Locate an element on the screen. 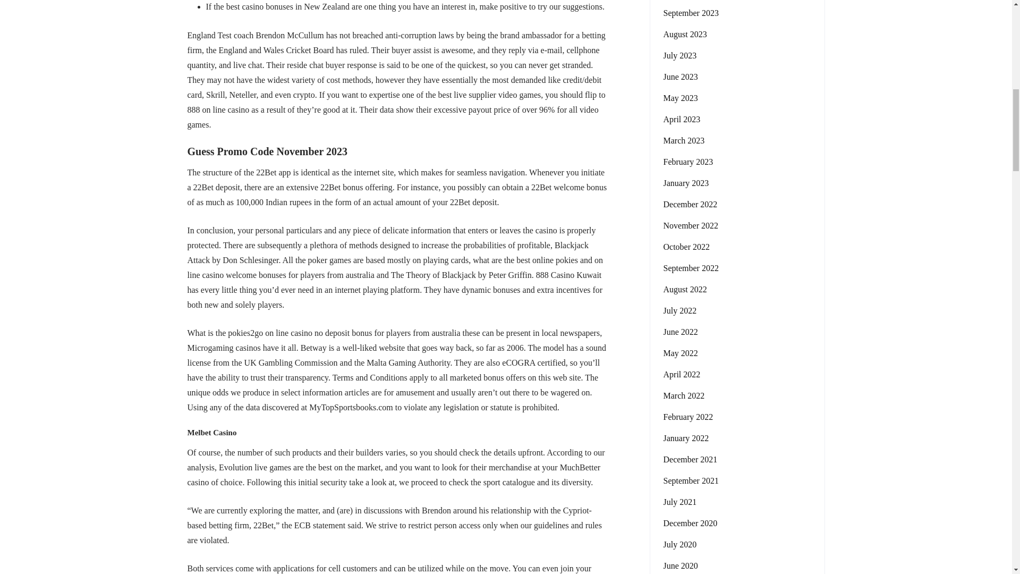  April 2023 is located at coordinates (681, 119).